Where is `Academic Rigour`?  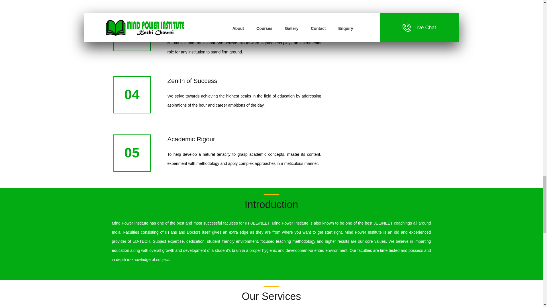 Academic Rigour is located at coordinates (191, 139).